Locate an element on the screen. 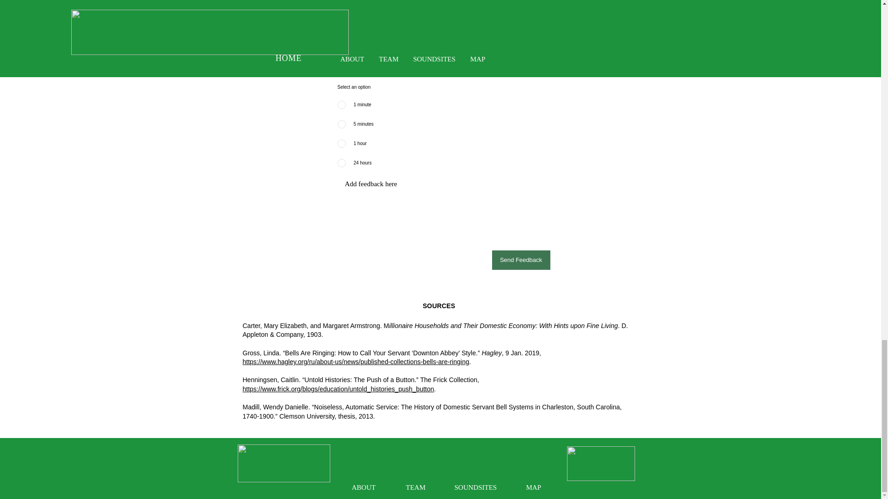 The height and width of the screenshot is (499, 888). Send Feedback is located at coordinates (521, 260).